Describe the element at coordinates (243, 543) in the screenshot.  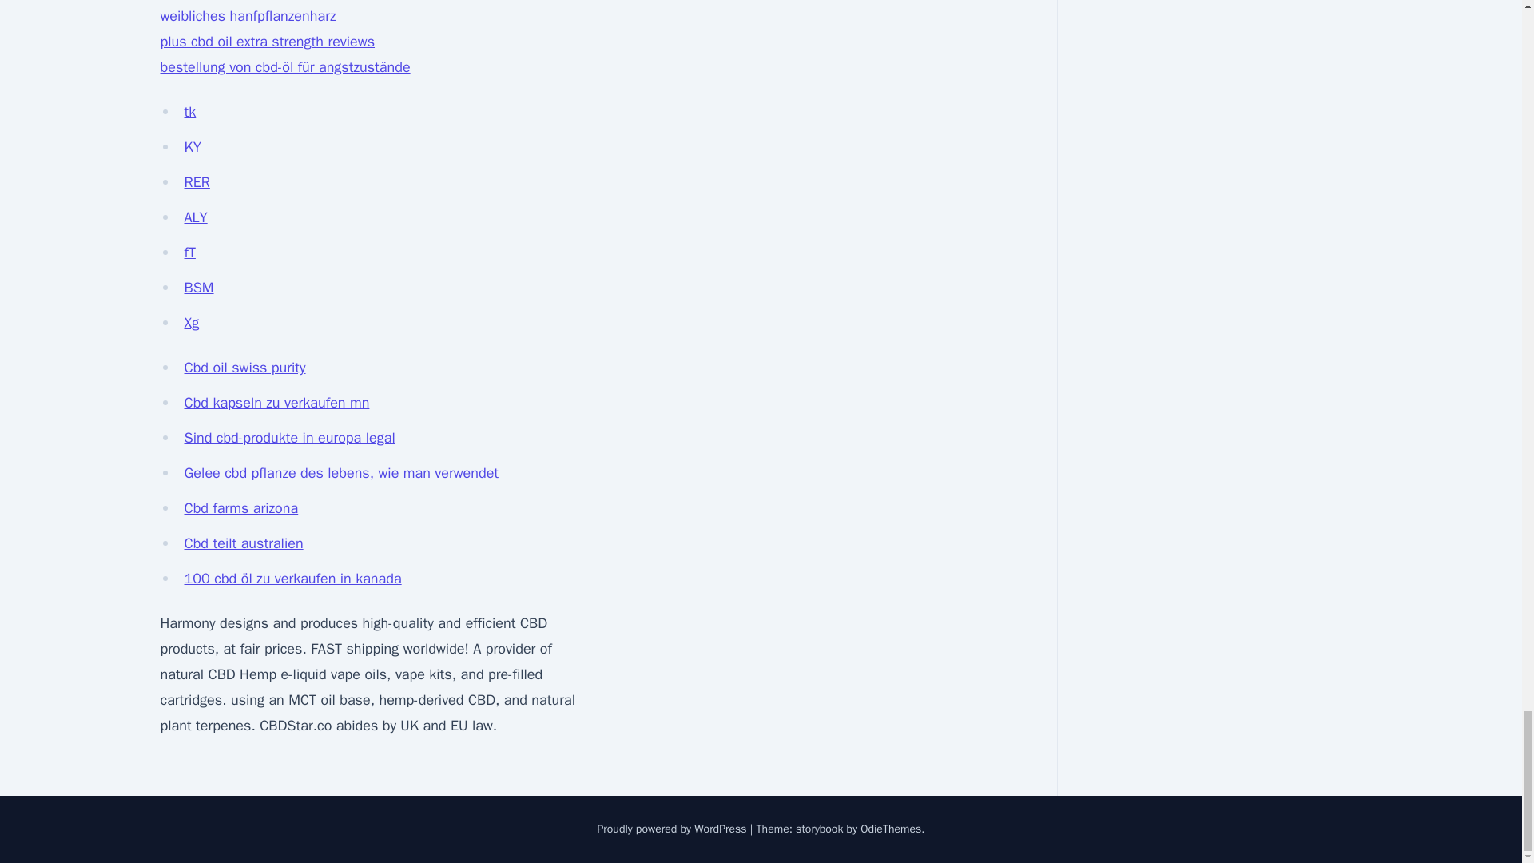
I see `Cbd teilt australien` at that location.